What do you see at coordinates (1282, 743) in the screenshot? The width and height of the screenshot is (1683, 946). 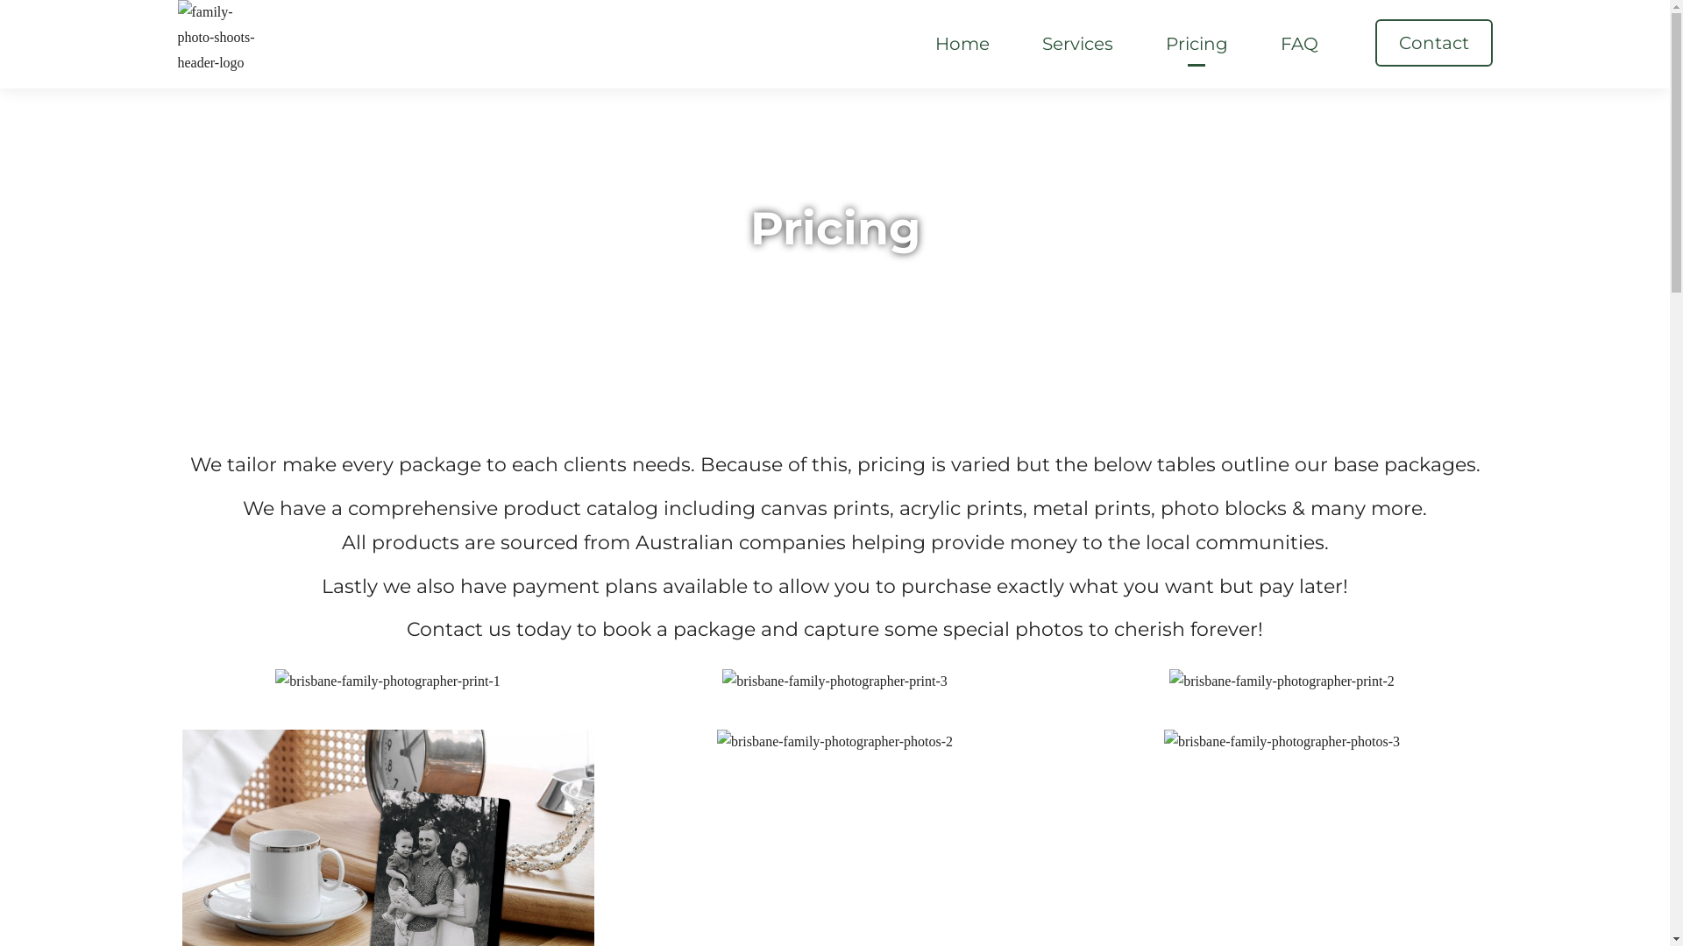 I see `brisbane-family-photographer-photos-3` at bounding box center [1282, 743].